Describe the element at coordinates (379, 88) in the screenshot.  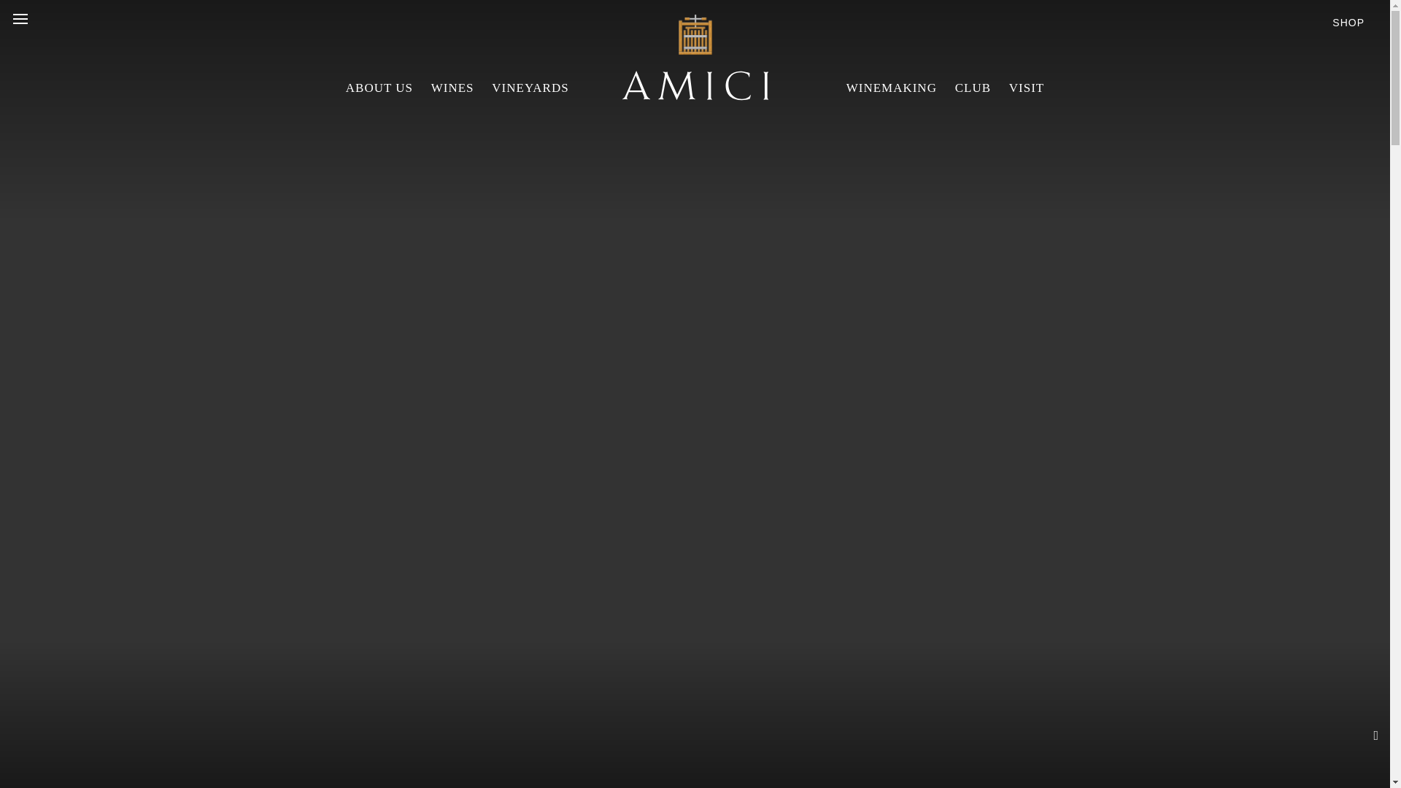
I see `ABOUT US` at that location.